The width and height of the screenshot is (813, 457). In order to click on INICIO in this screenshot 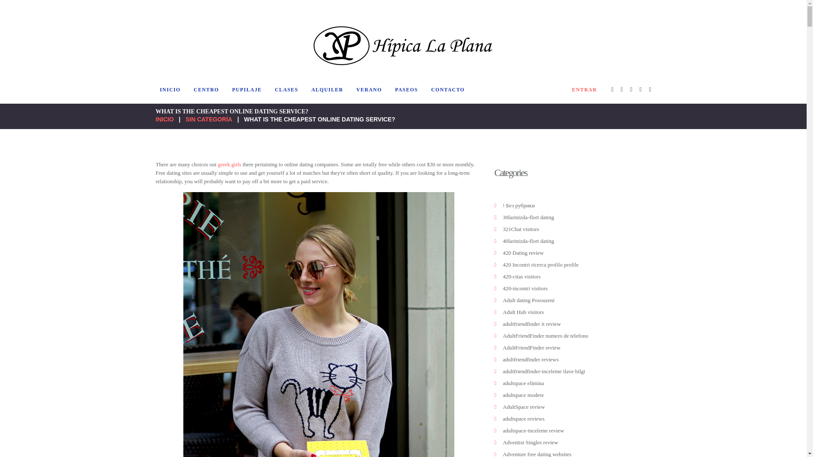, I will do `click(170, 90)`.